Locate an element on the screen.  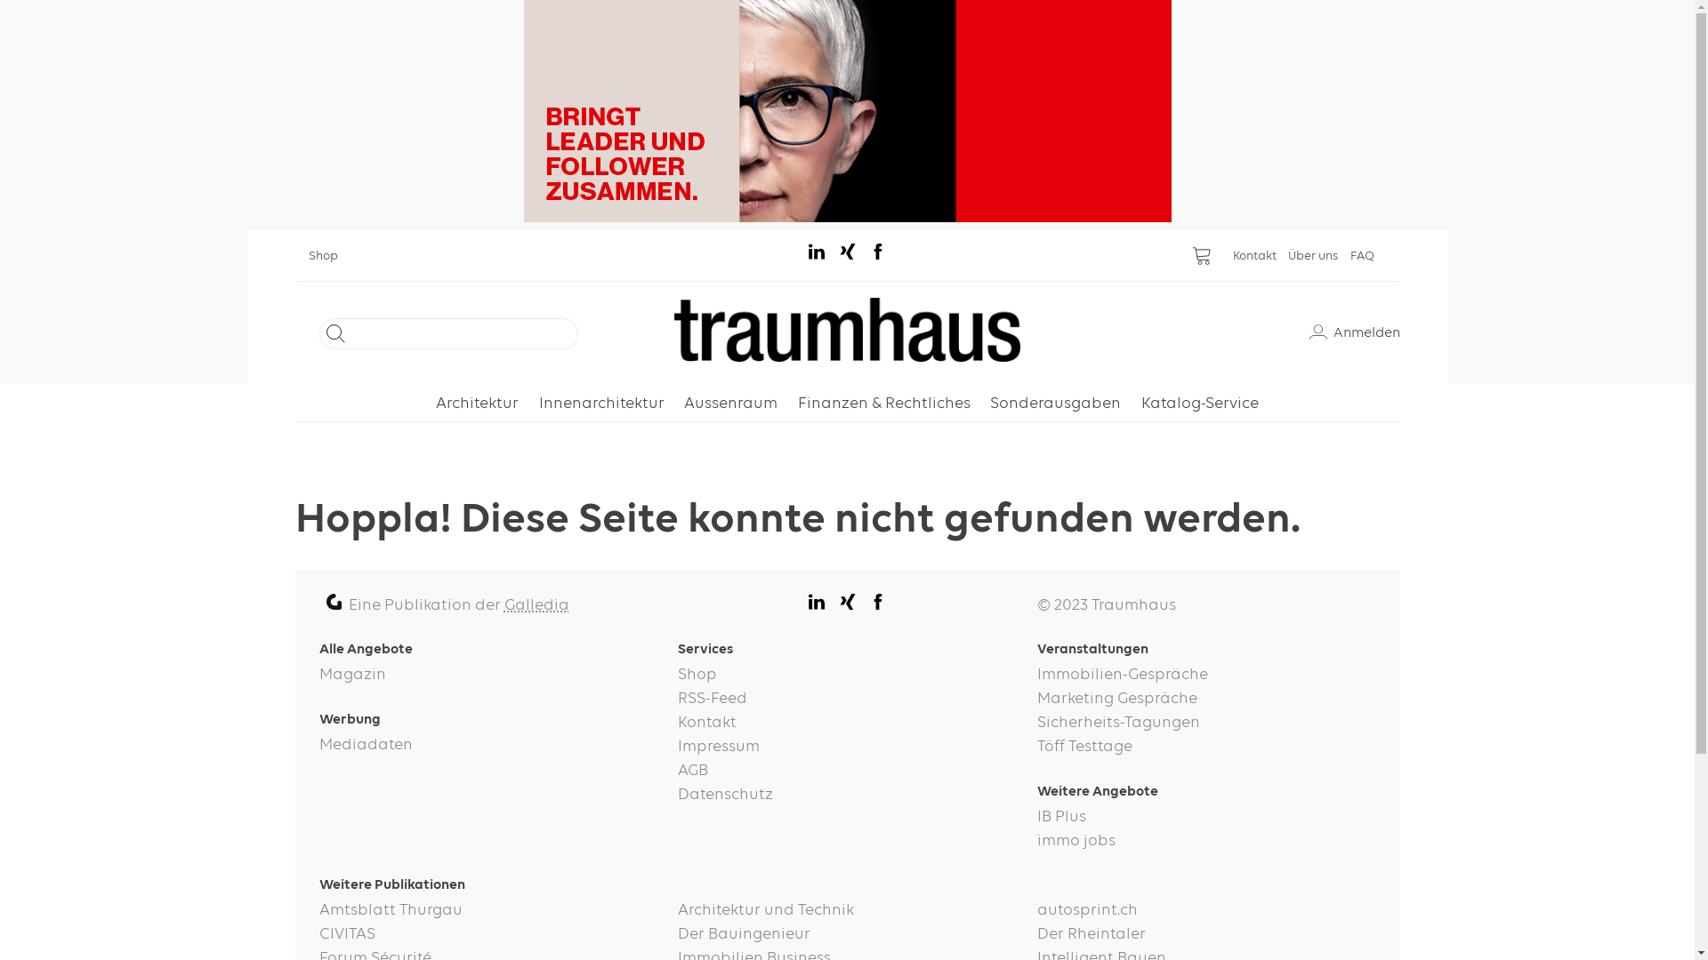
Katalog-Service is located at coordinates (1200, 404).